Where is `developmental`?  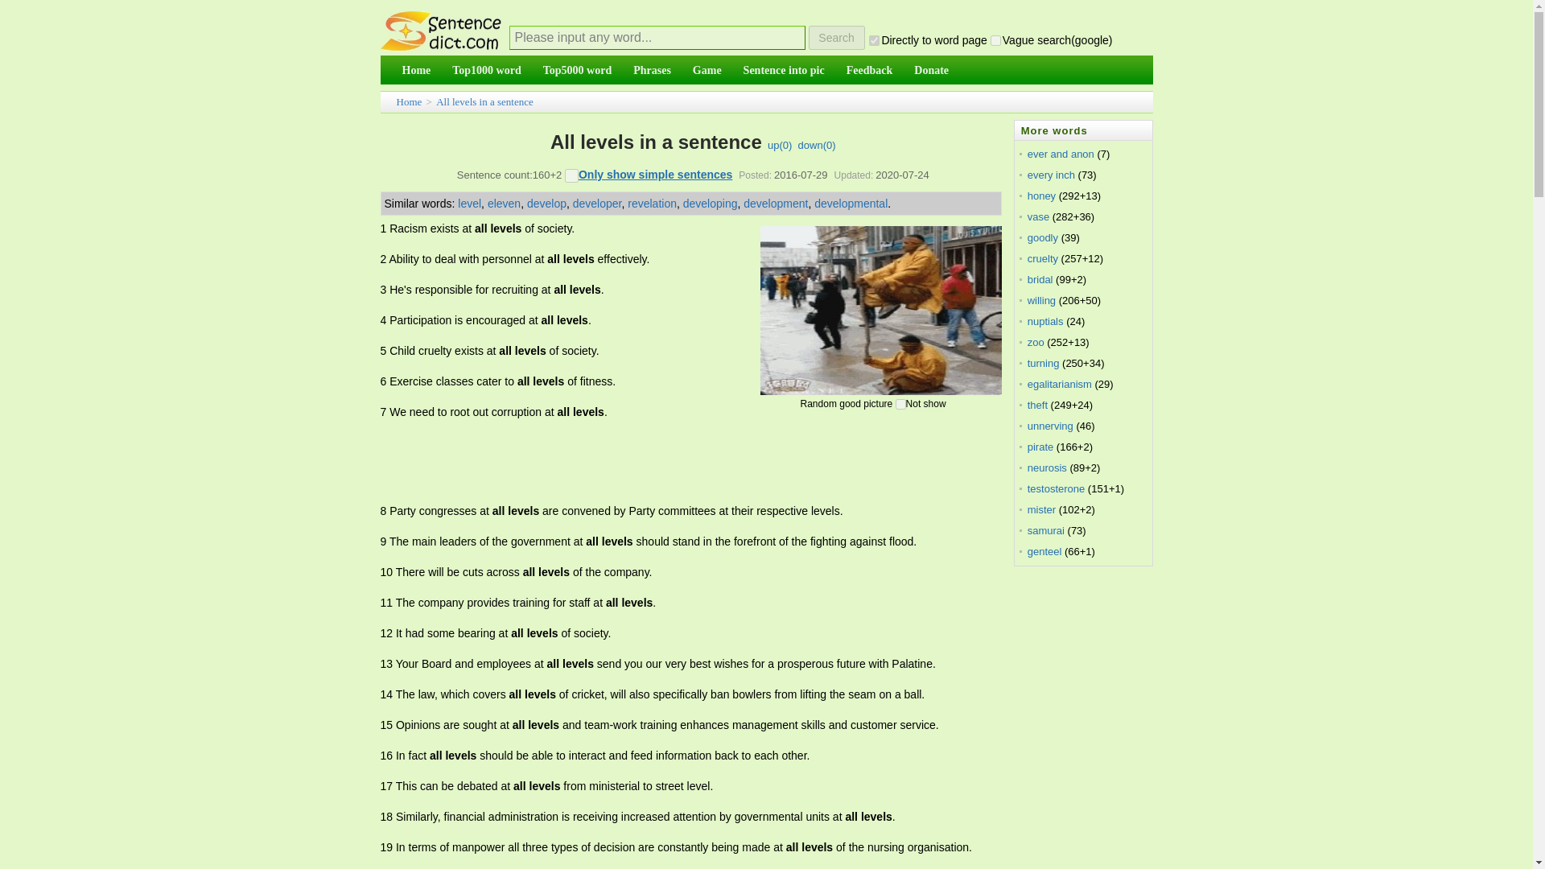
developmental is located at coordinates (850, 204).